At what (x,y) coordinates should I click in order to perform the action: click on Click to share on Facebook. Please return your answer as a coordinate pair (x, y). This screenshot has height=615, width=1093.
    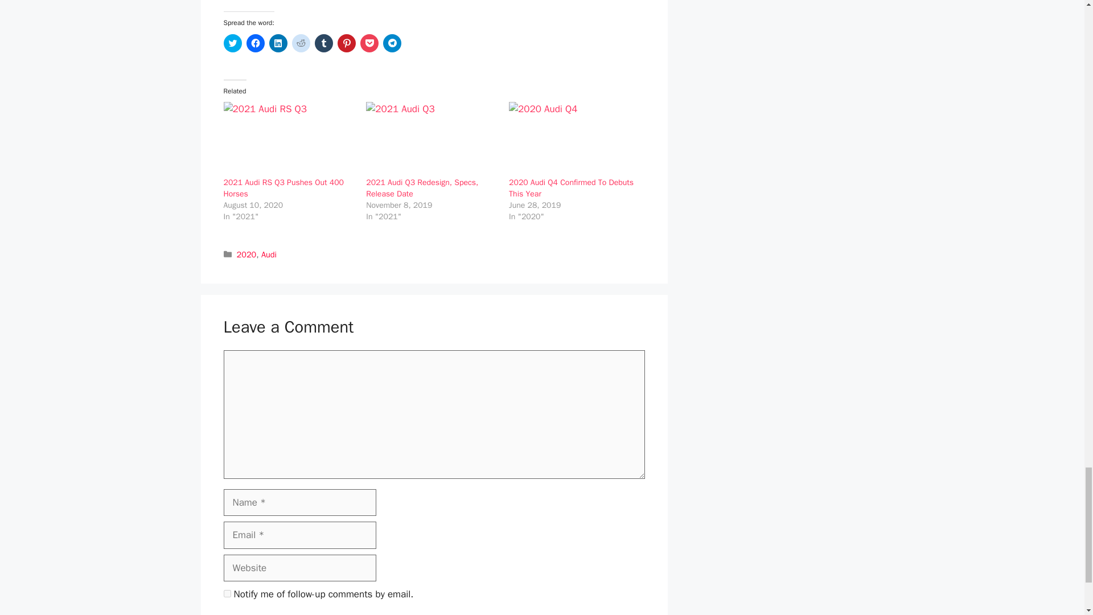
    Looking at the image, I should click on (255, 43).